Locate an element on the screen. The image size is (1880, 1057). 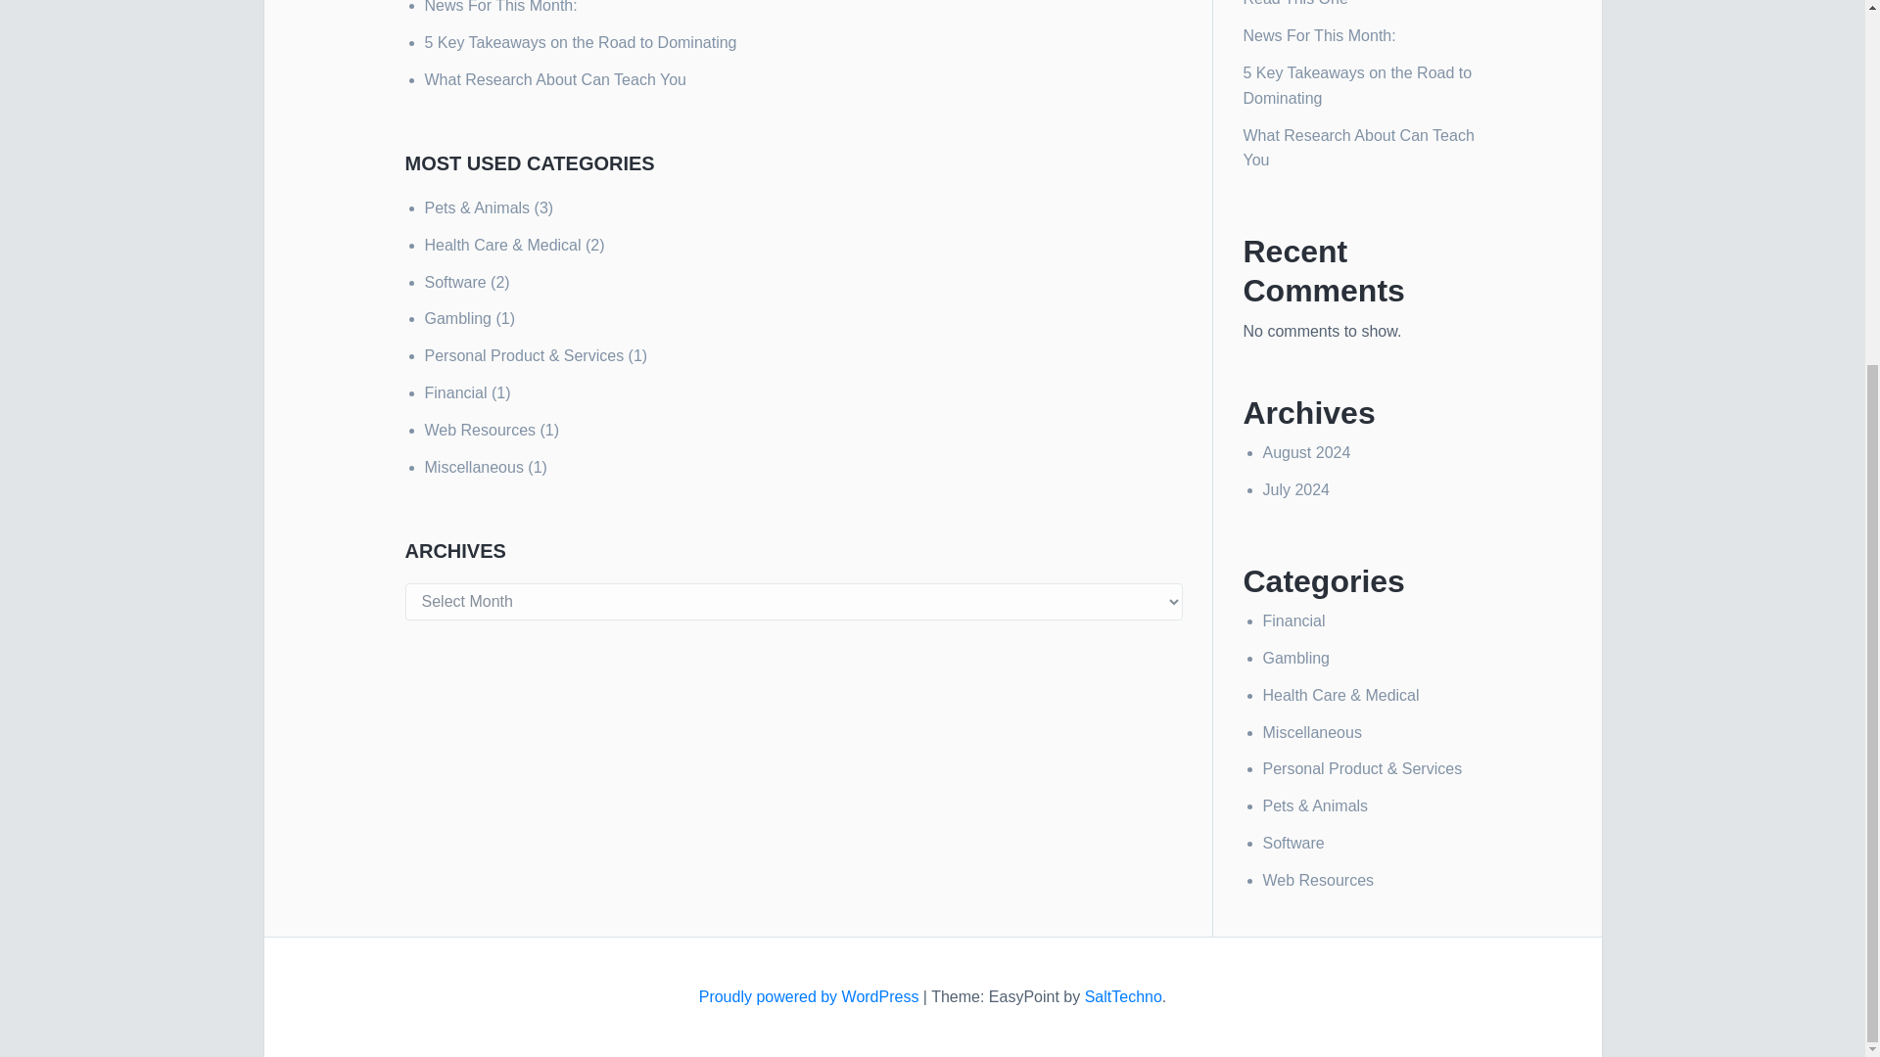
If You Read One Article About , Read This One is located at coordinates (1350, 3).